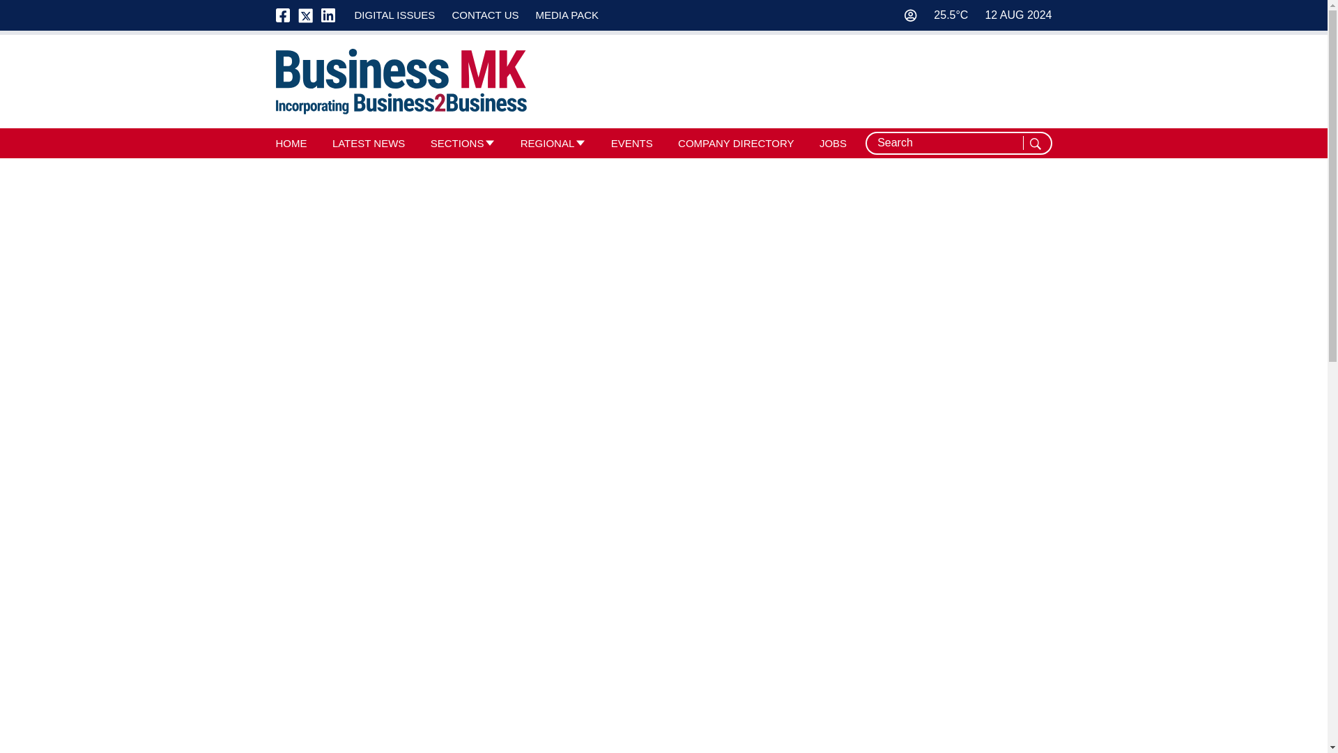  I want to click on DIGITAL ISSUES, so click(394, 15).